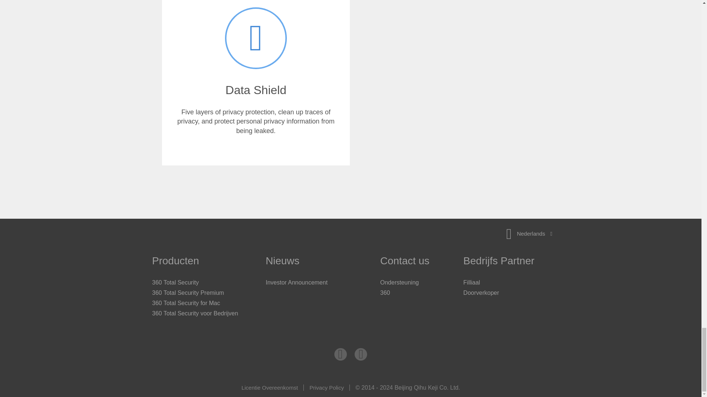 This screenshot has width=707, height=397. I want to click on Nederlands, so click(530, 234).